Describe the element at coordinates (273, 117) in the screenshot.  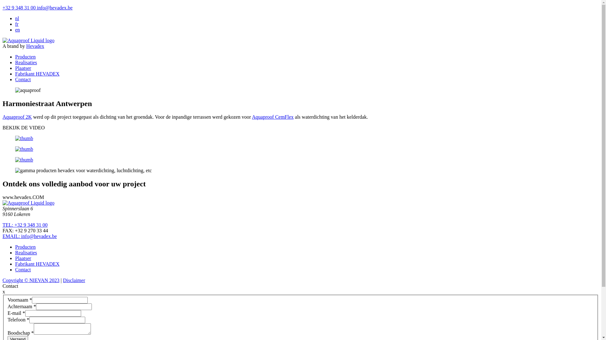
I see `Aquaproof CemFlex` at that location.